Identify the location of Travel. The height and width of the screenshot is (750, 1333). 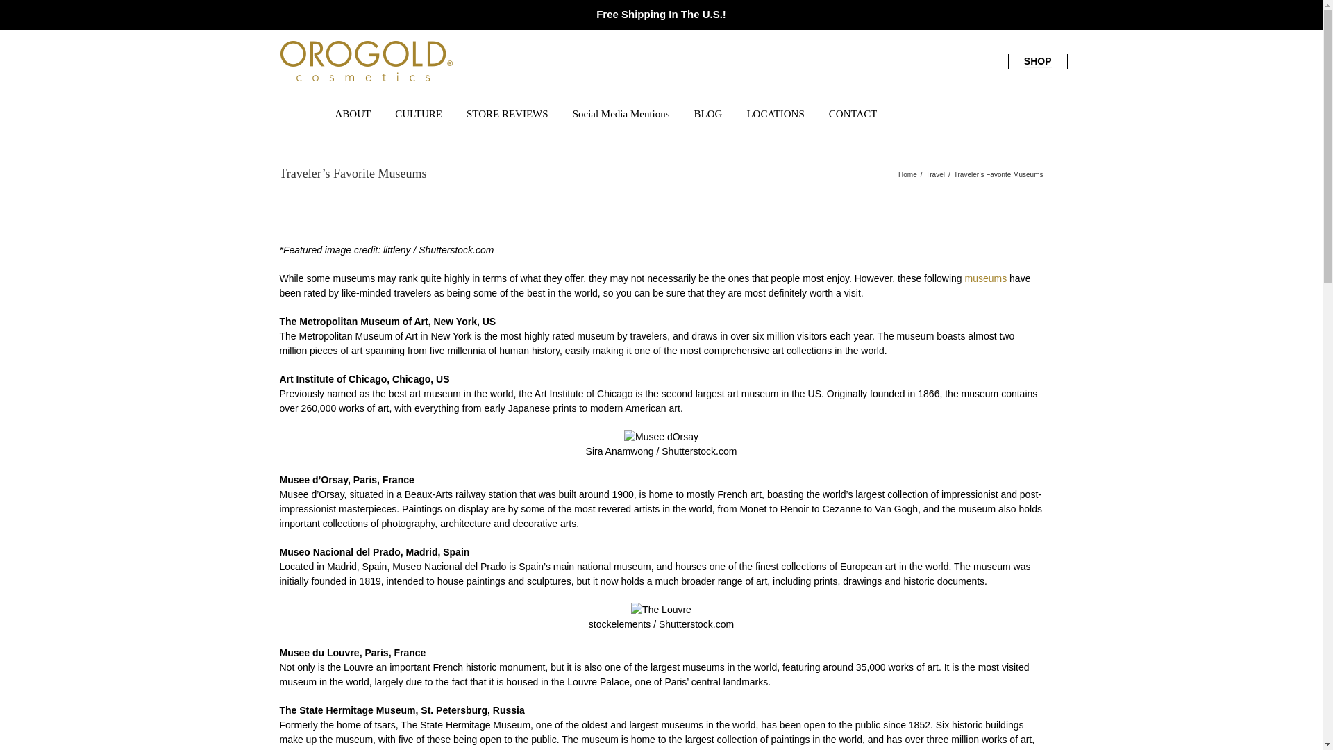
(936, 175).